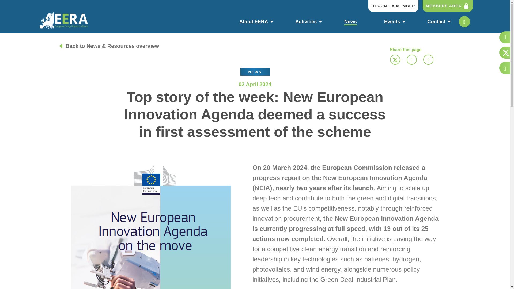 This screenshot has width=514, height=289. Describe the element at coordinates (255, 22) in the screenshot. I see `About EERA` at that location.